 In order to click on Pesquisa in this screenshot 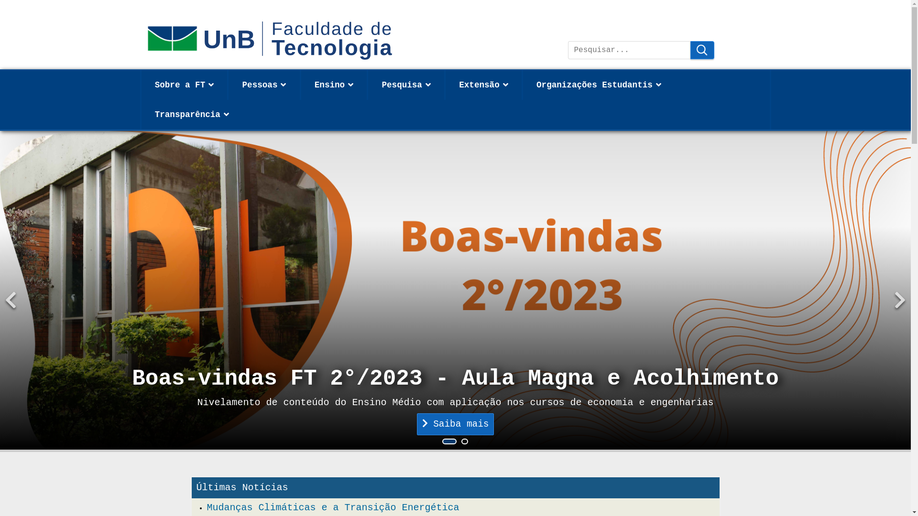, I will do `click(702, 50)`.